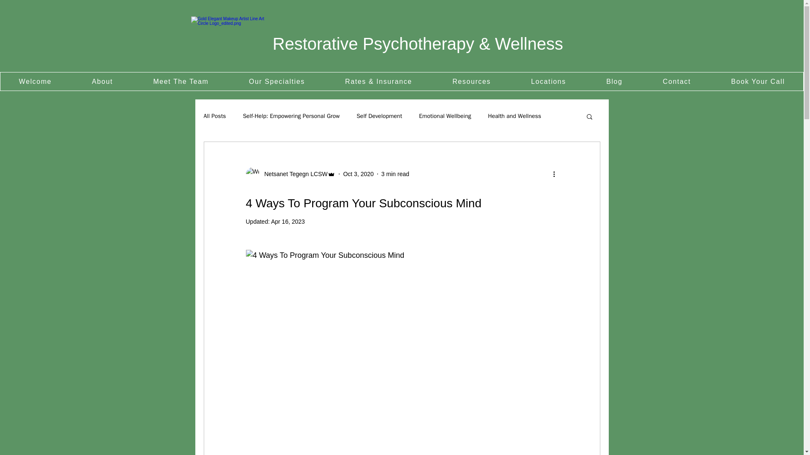 This screenshot has width=810, height=455. What do you see at coordinates (379, 116) in the screenshot?
I see `Self Development` at bounding box center [379, 116].